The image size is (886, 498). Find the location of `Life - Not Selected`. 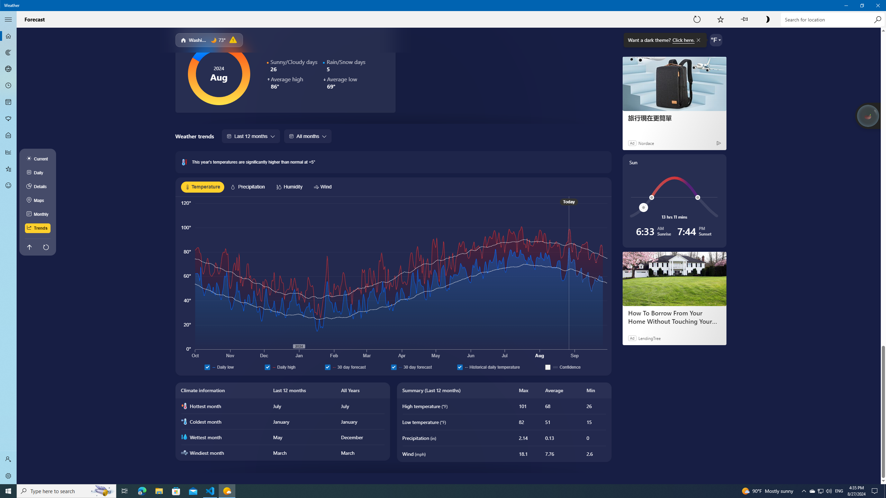

Life - Not Selected is located at coordinates (8, 136).